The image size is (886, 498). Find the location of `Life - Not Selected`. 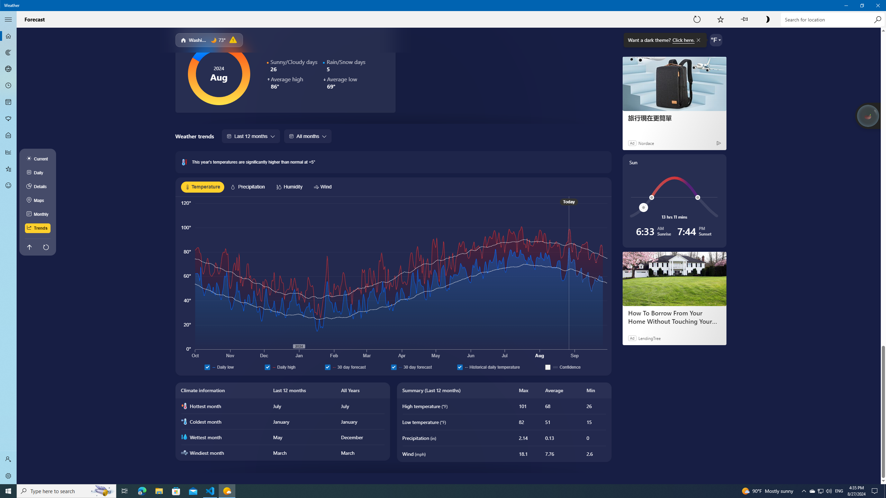

Life - Not Selected is located at coordinates (8, 136).